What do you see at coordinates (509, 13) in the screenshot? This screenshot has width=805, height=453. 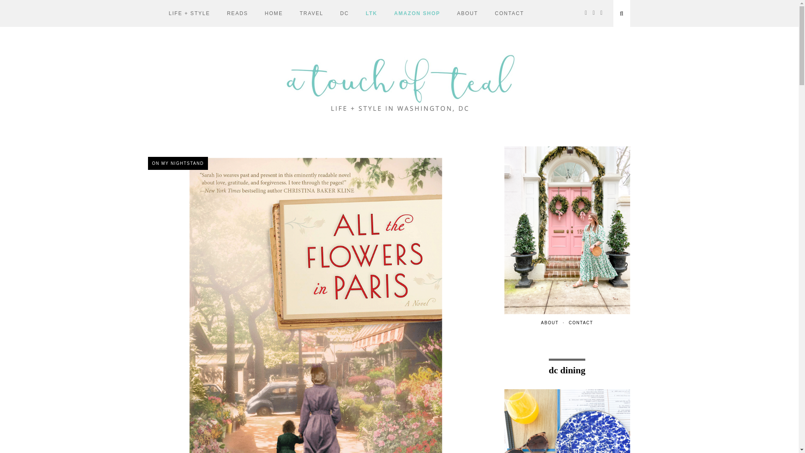 I see `CONTACT` at bounding box center [509, 13].